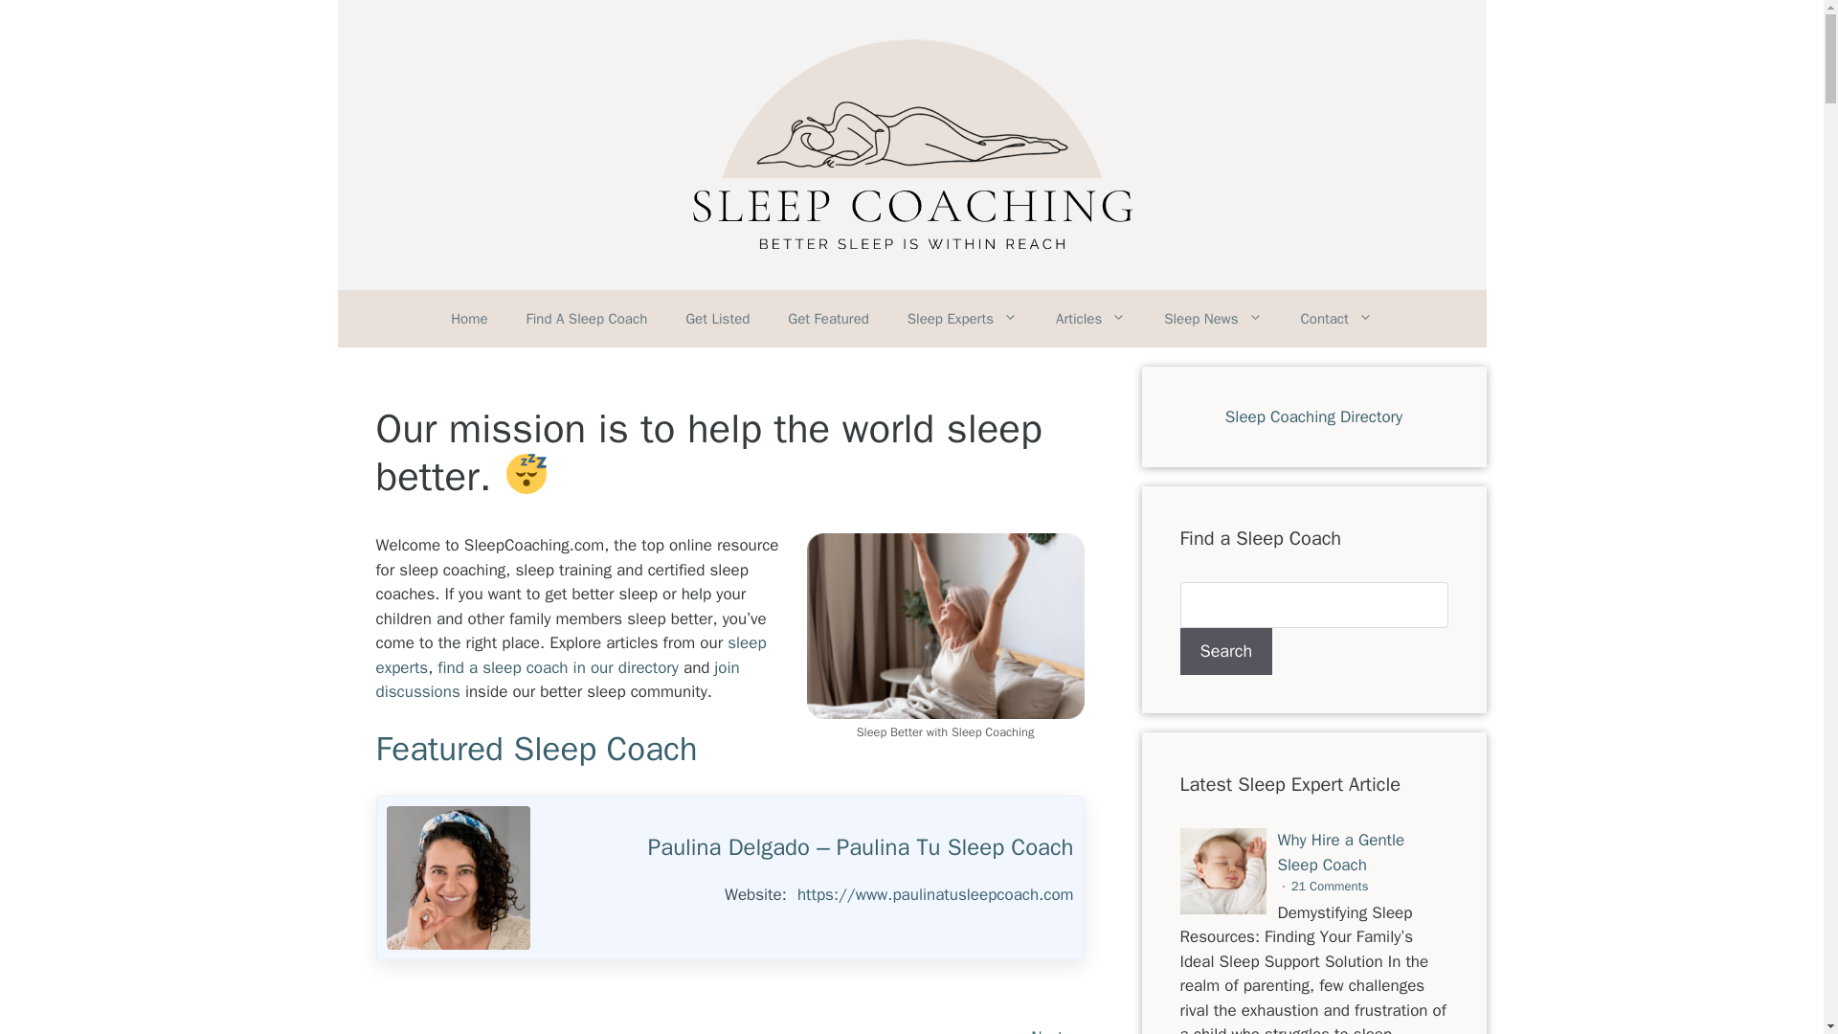 This screenshot has width=1838, height=1034. What do you see at coordinates (571, 655) in the screenshot?
I see `sleep experts` at bounding box center [571, 655].